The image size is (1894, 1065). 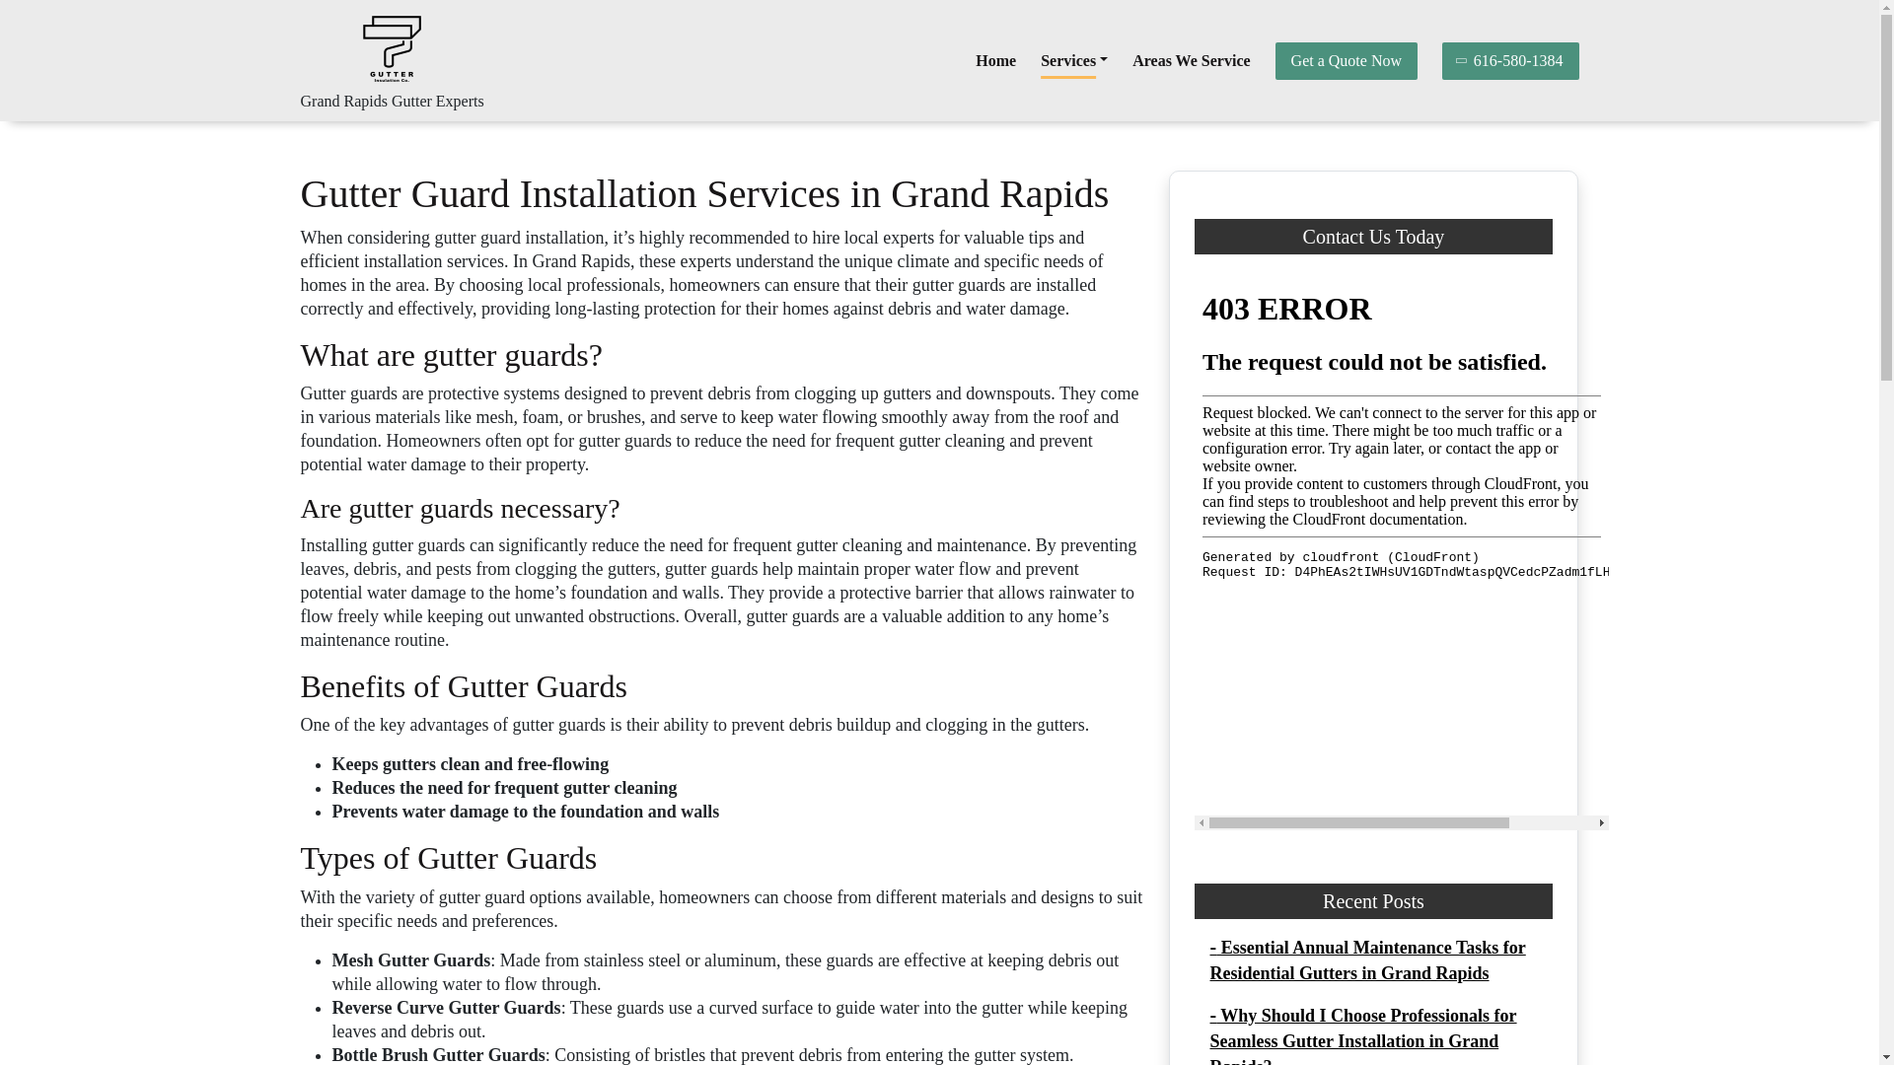 What do you see at coordinates (1510, 59) in the screenshot?
I see `616-580-1384` at bounding box center [1510, 59].